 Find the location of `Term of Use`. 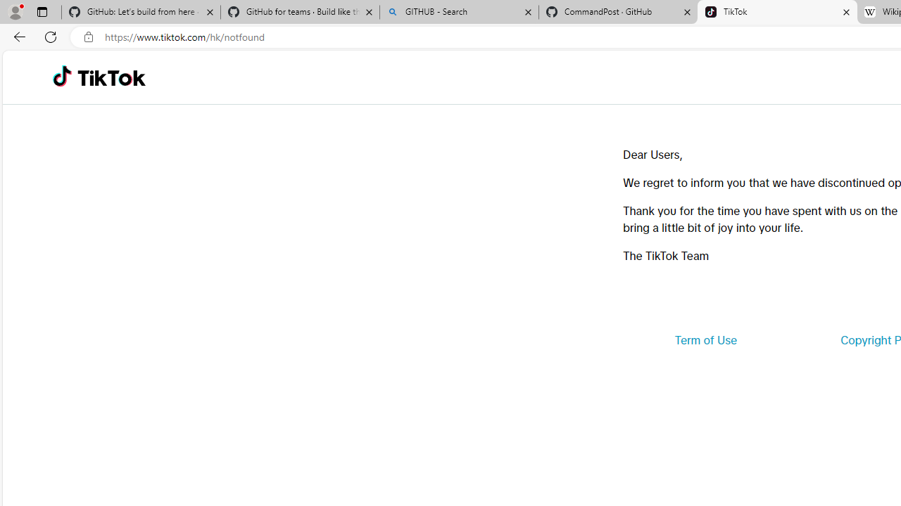

Term of Use is located at coordinates (705, 340).